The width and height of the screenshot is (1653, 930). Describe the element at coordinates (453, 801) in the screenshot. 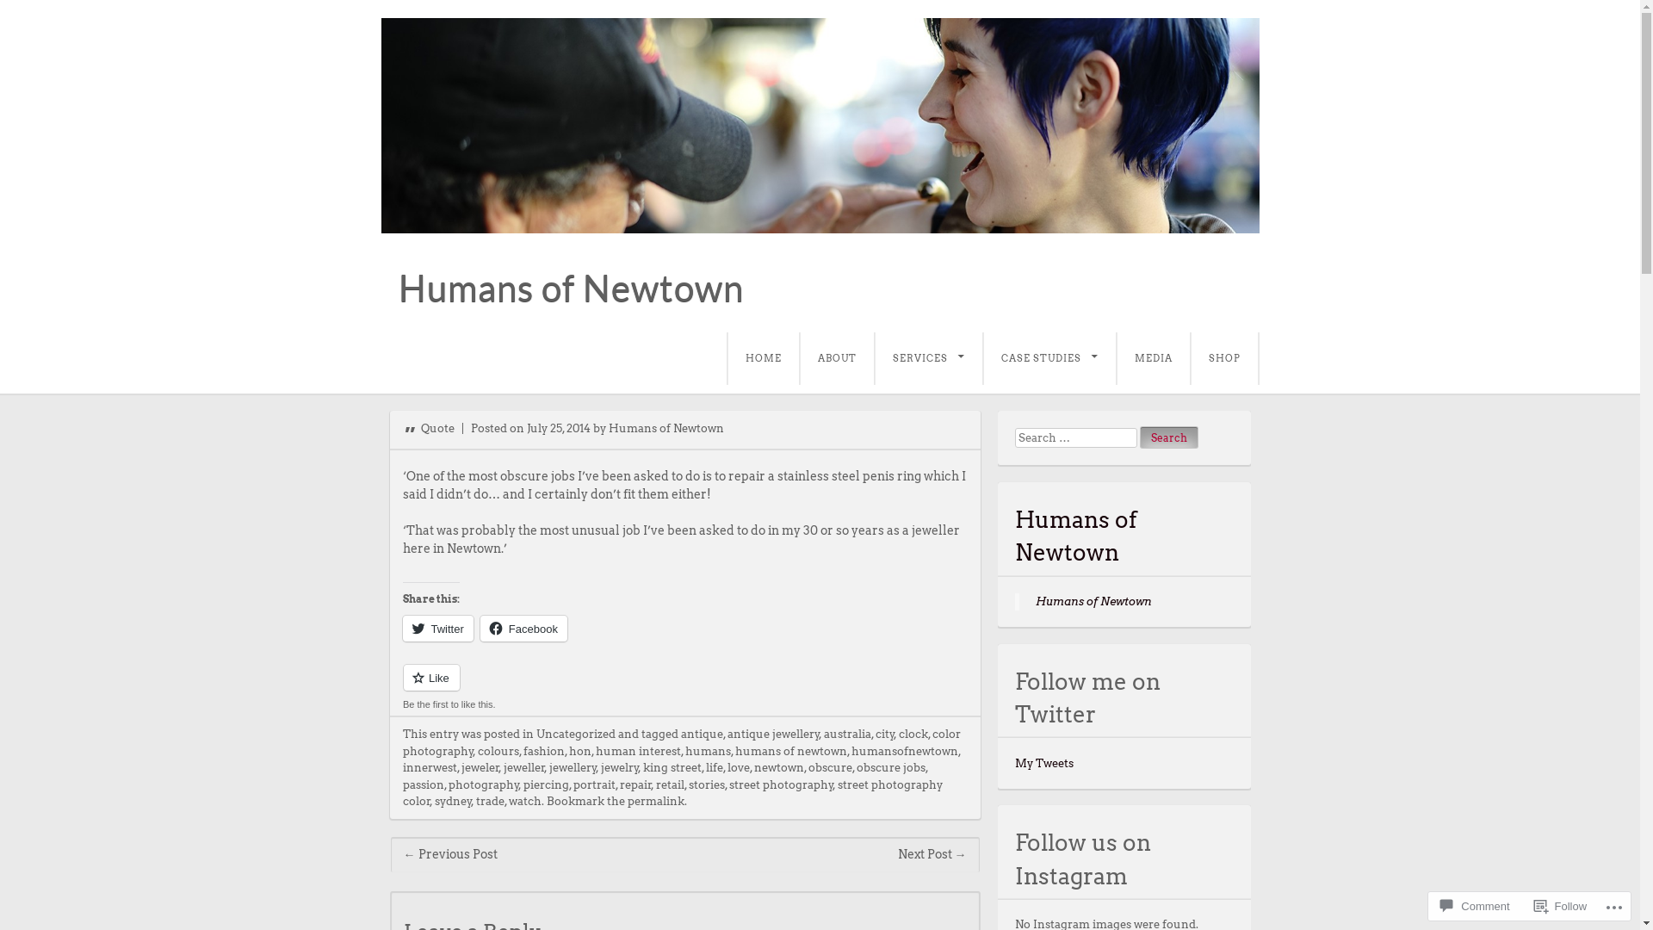

I see `sydney` at that location.